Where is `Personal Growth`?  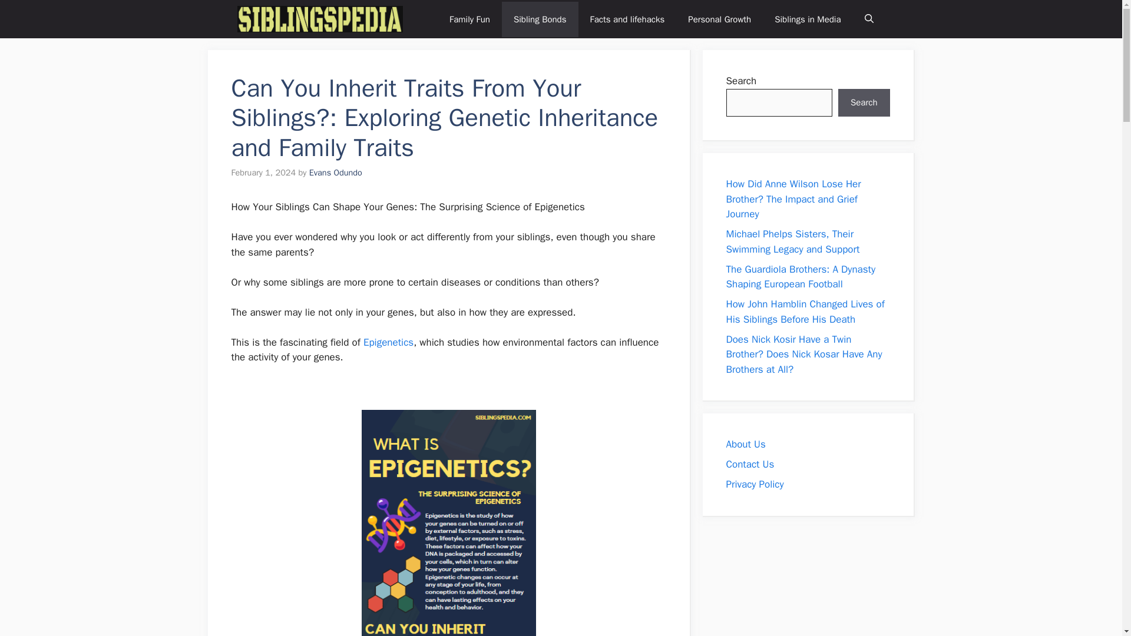 Personal Growth is located at coordinates (719, 19).